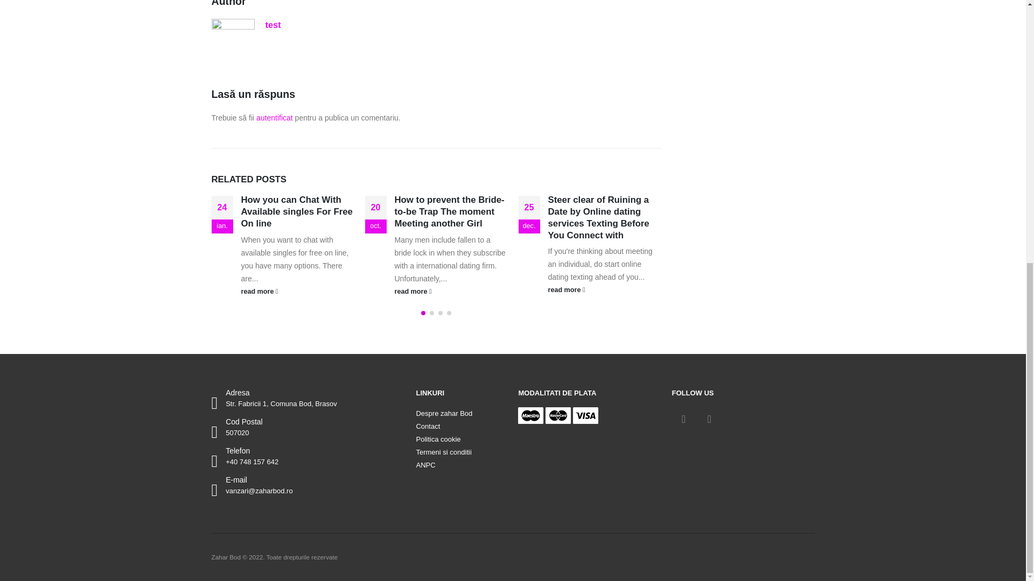  What do you see at coordinates (296, 211) in the screenshot?
I see `How you can Chat With Available singles For Free On line` at bounding box center [296, 211].